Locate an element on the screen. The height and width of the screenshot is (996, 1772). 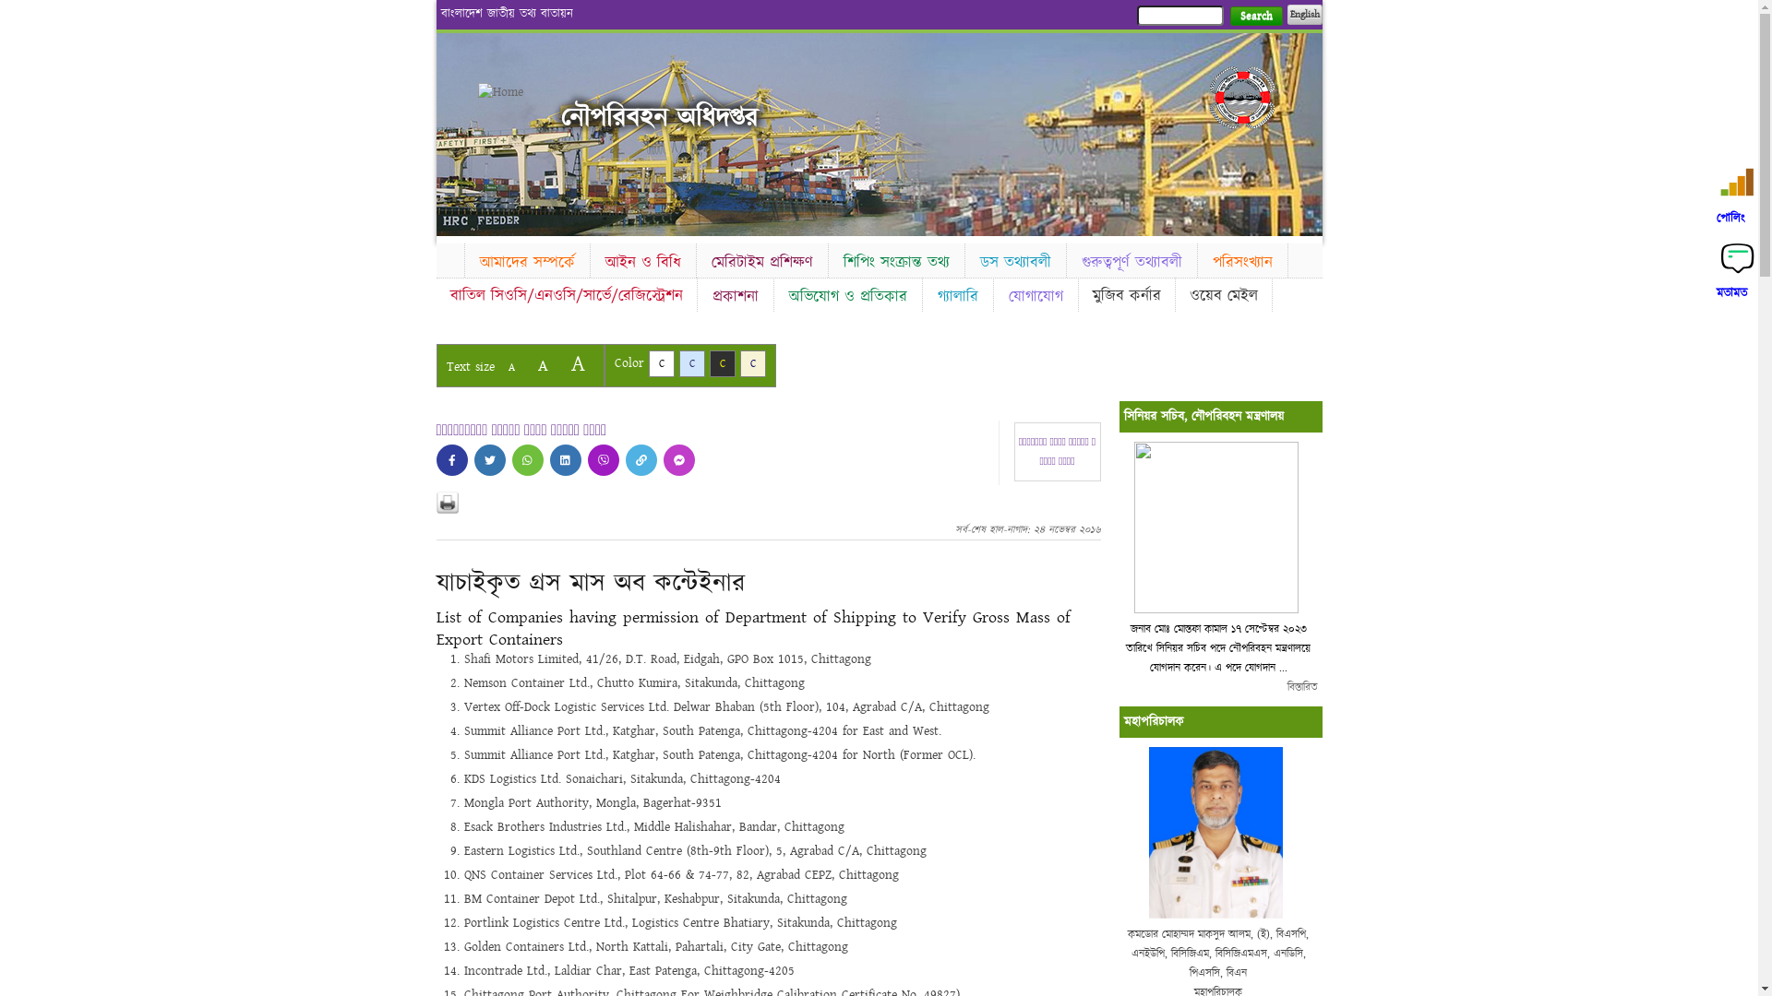
A is located at coordinates (543, 365).